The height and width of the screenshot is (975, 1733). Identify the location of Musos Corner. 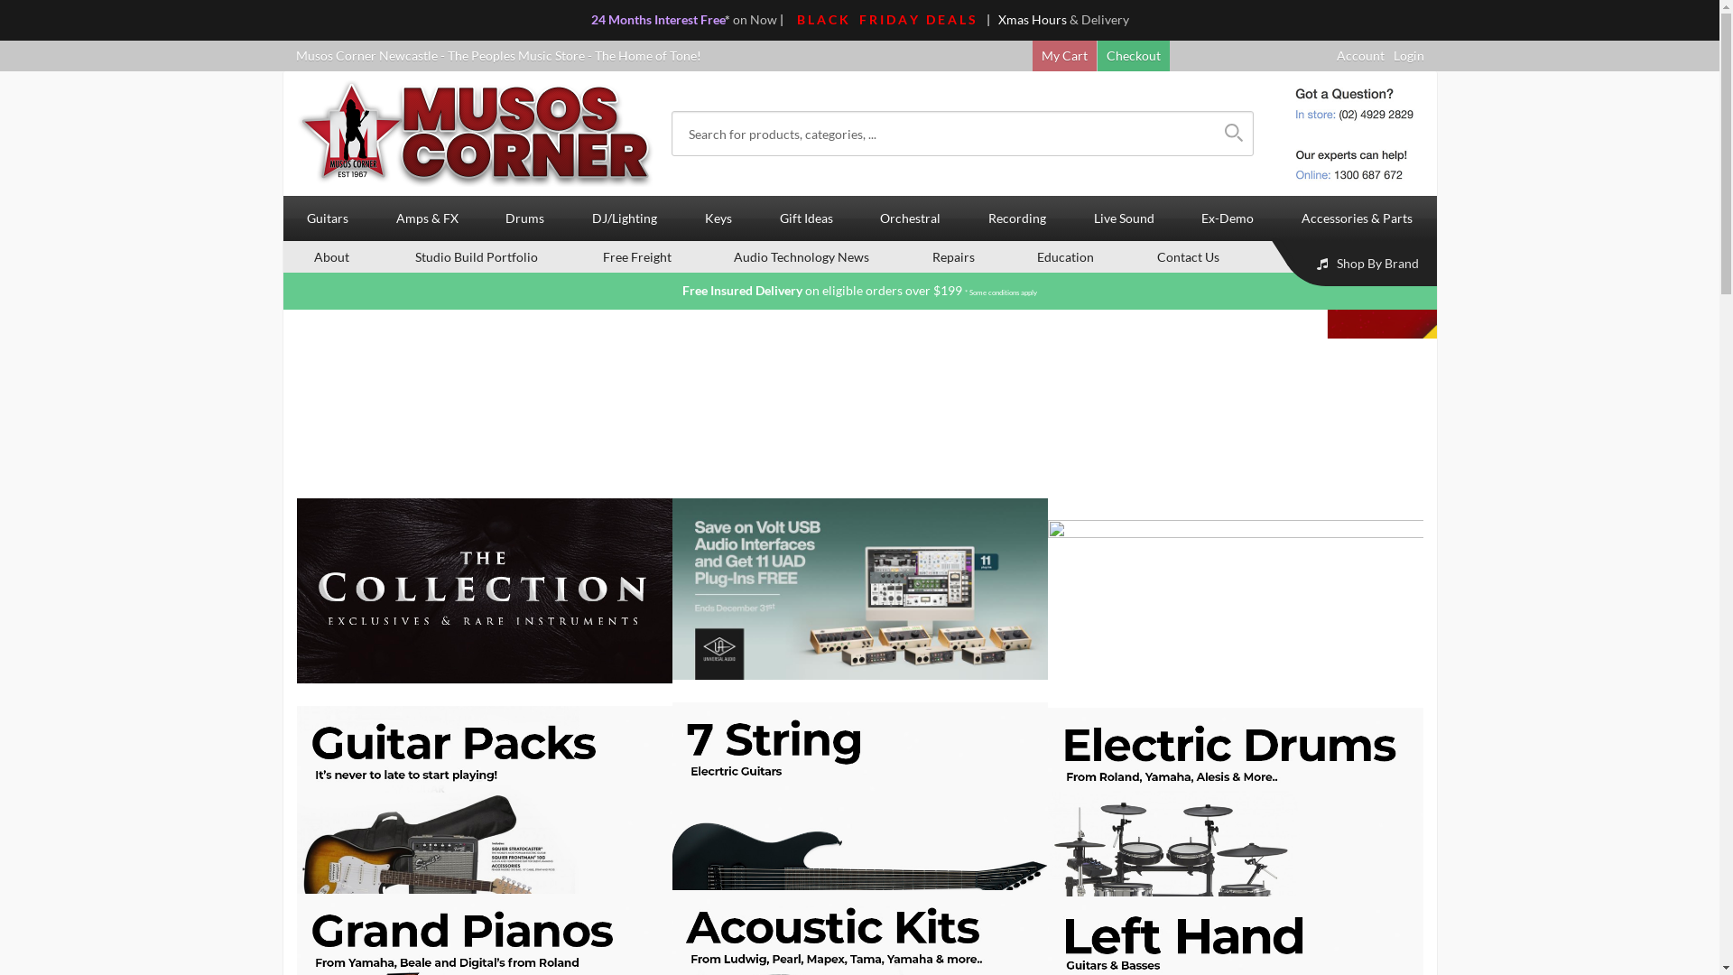
(477, 134).